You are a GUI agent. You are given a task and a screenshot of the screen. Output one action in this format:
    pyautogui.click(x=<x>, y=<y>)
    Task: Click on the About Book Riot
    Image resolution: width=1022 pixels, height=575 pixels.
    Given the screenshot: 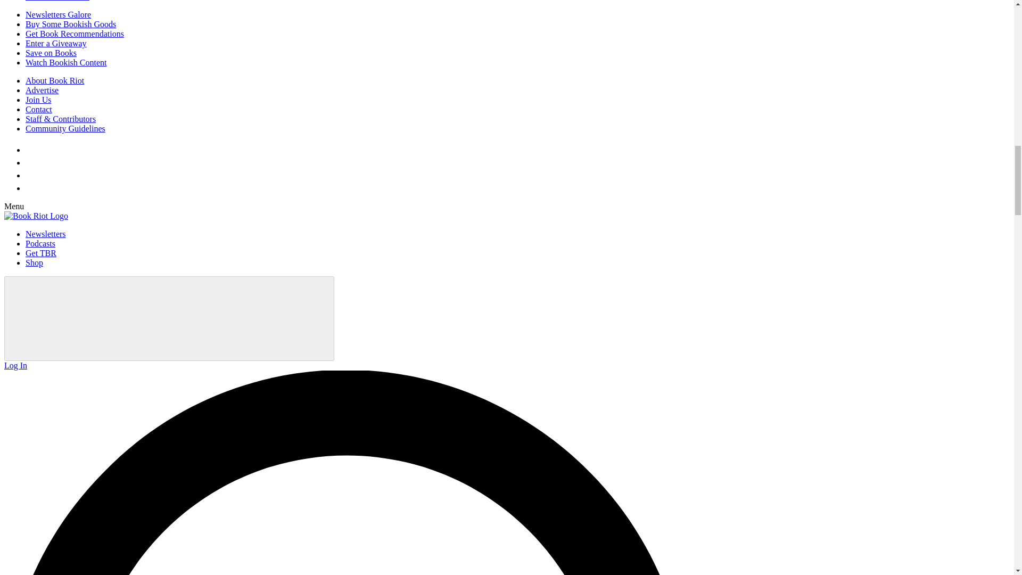 What is the action you would take?
    pyautogui.click(x=54, y=80)
    